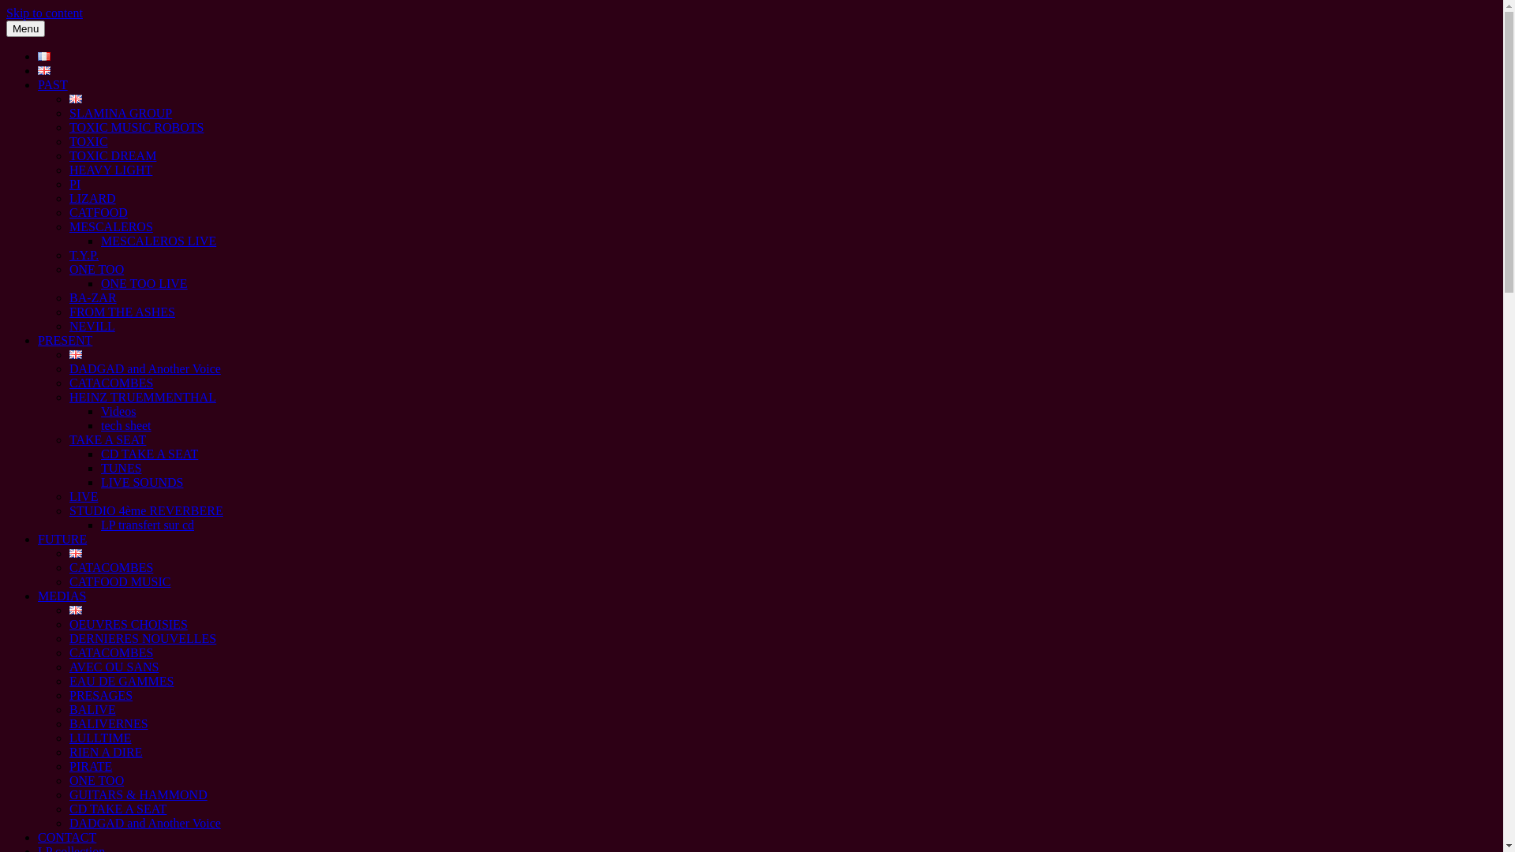 The image size is (1515, 852). I want to click on ONE TOO, so click(96, 270).